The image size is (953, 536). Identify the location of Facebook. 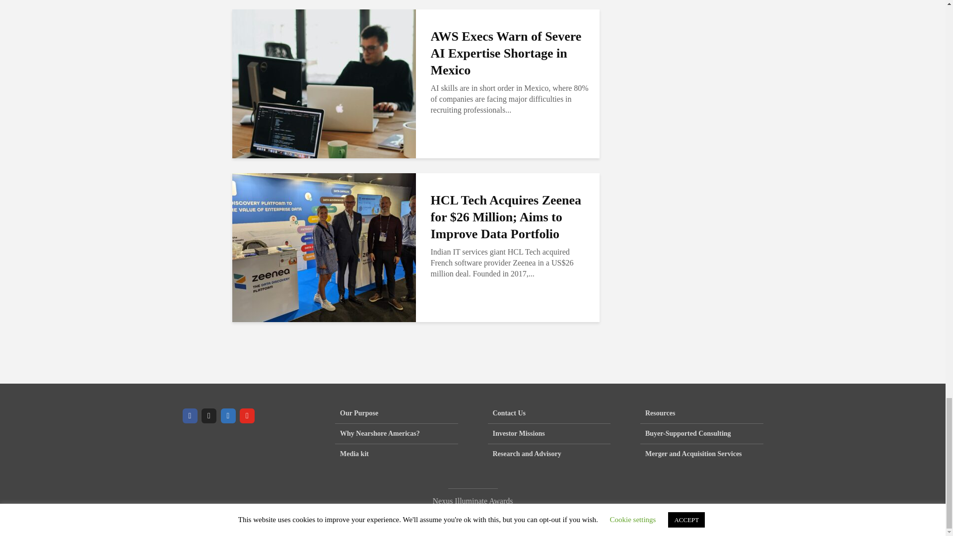
(190, 416).